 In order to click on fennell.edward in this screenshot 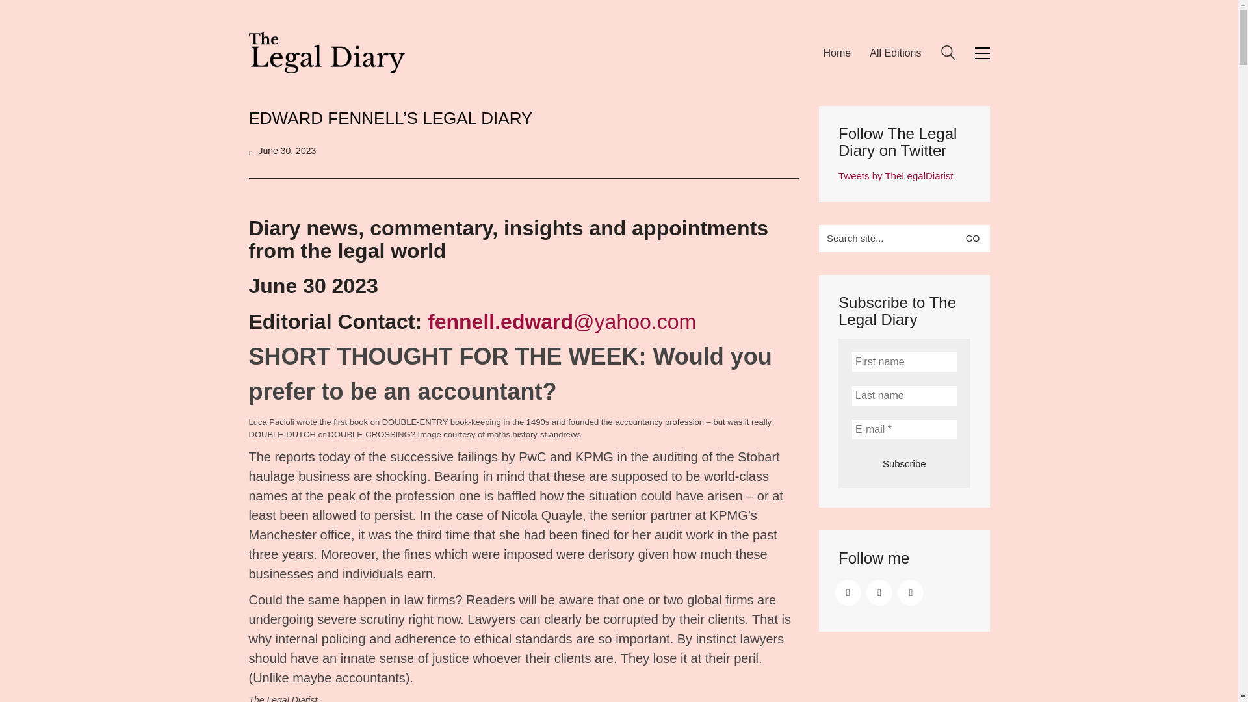, I will do `click(500, 322)`.